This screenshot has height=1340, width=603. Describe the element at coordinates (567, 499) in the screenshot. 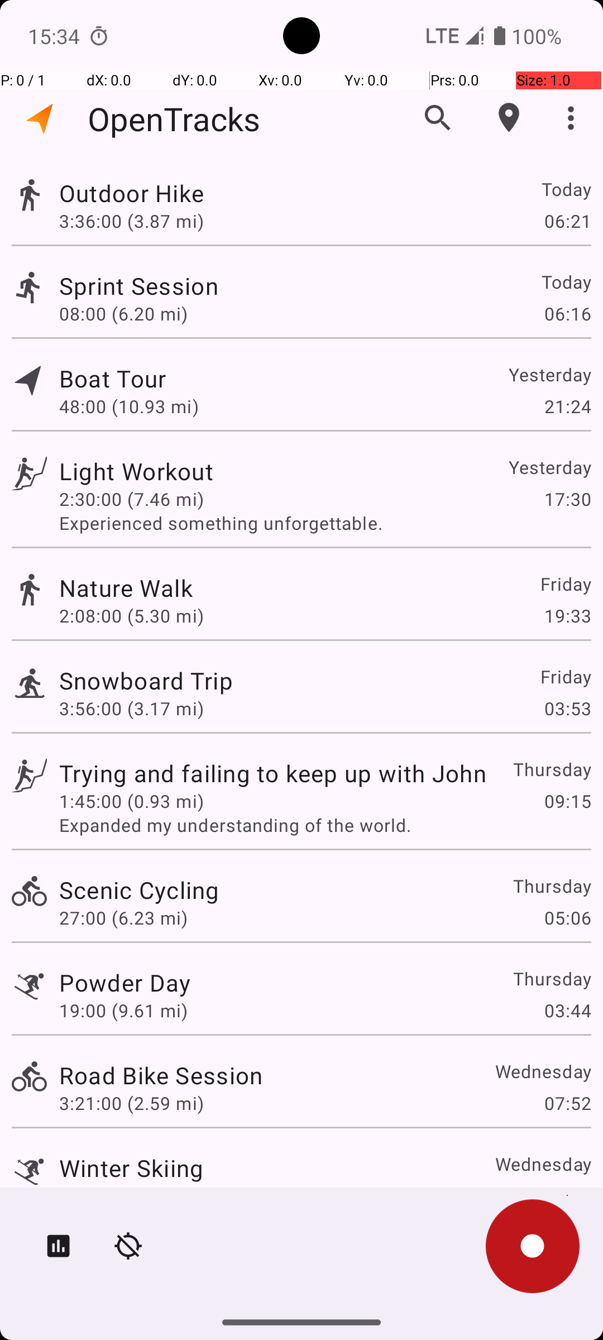

I see `17:30` at that location.